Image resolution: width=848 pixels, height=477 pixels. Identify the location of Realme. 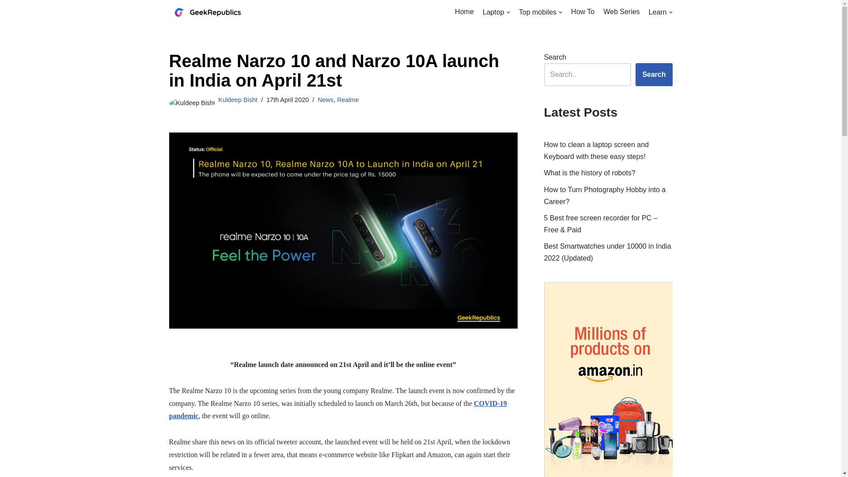
(348, 100).